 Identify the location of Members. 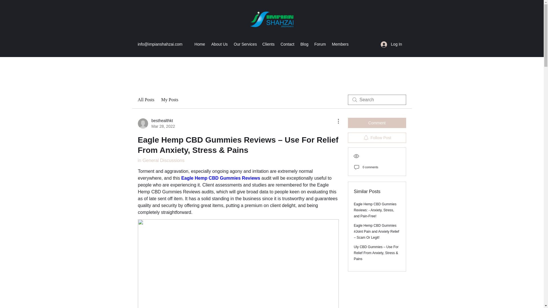
(200, 44).